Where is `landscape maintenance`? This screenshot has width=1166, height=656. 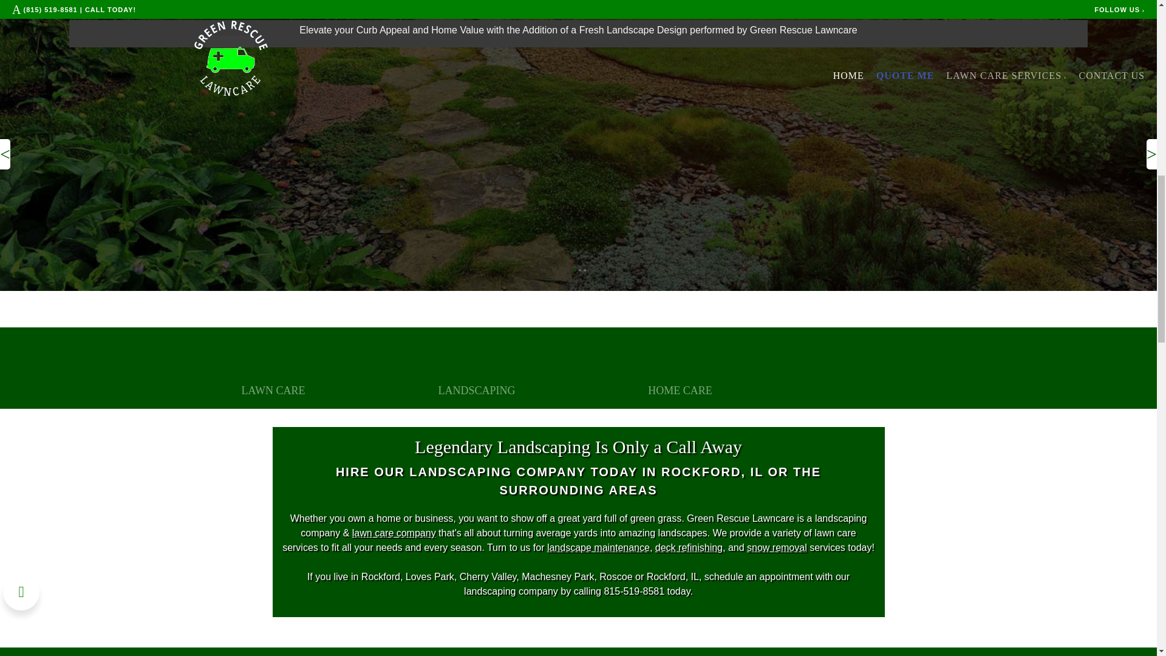 landscape maintenance is located at coordinates (598, 548).